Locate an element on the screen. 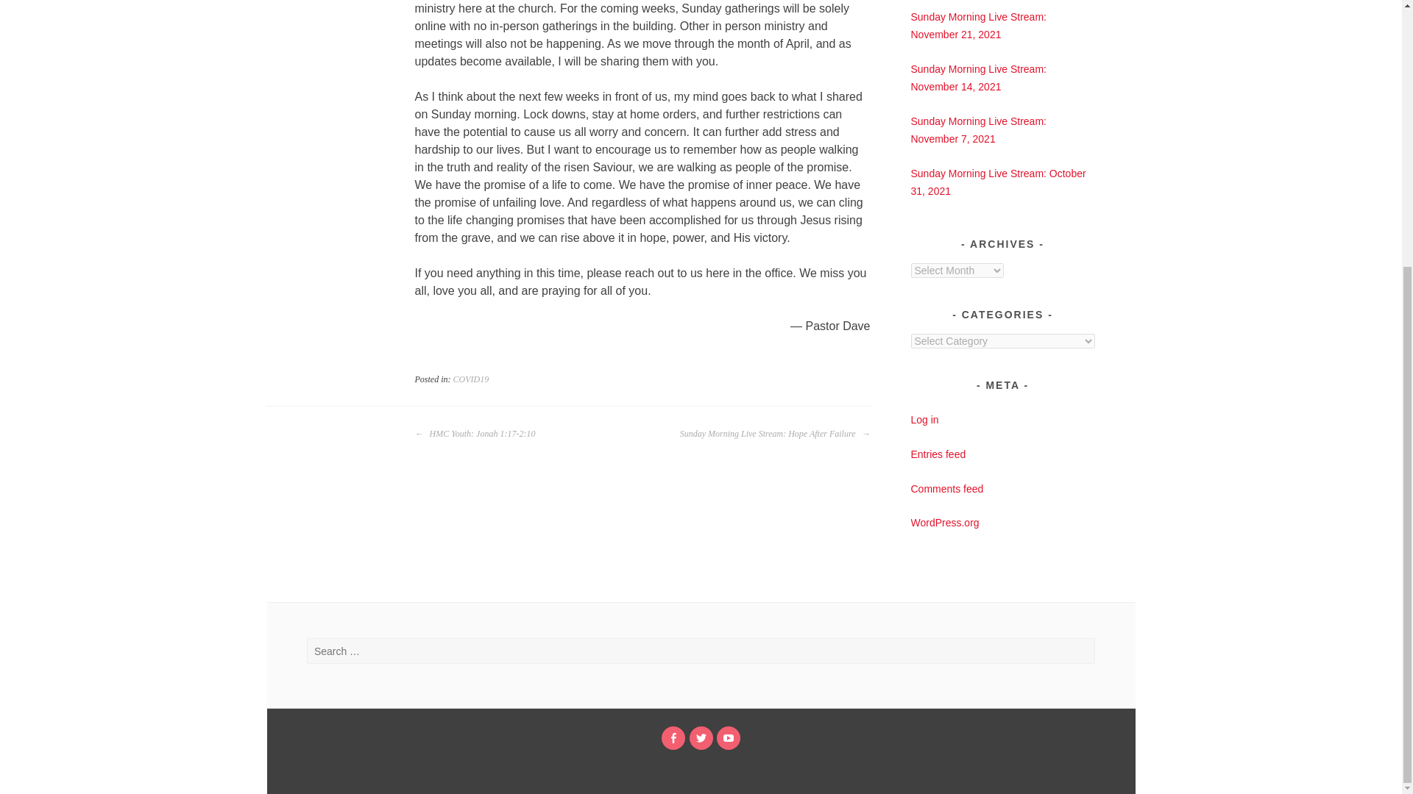 Image resolution: width=1413 pixels, height=794 pixels. Comments feed is located at coordinates (947, 488).